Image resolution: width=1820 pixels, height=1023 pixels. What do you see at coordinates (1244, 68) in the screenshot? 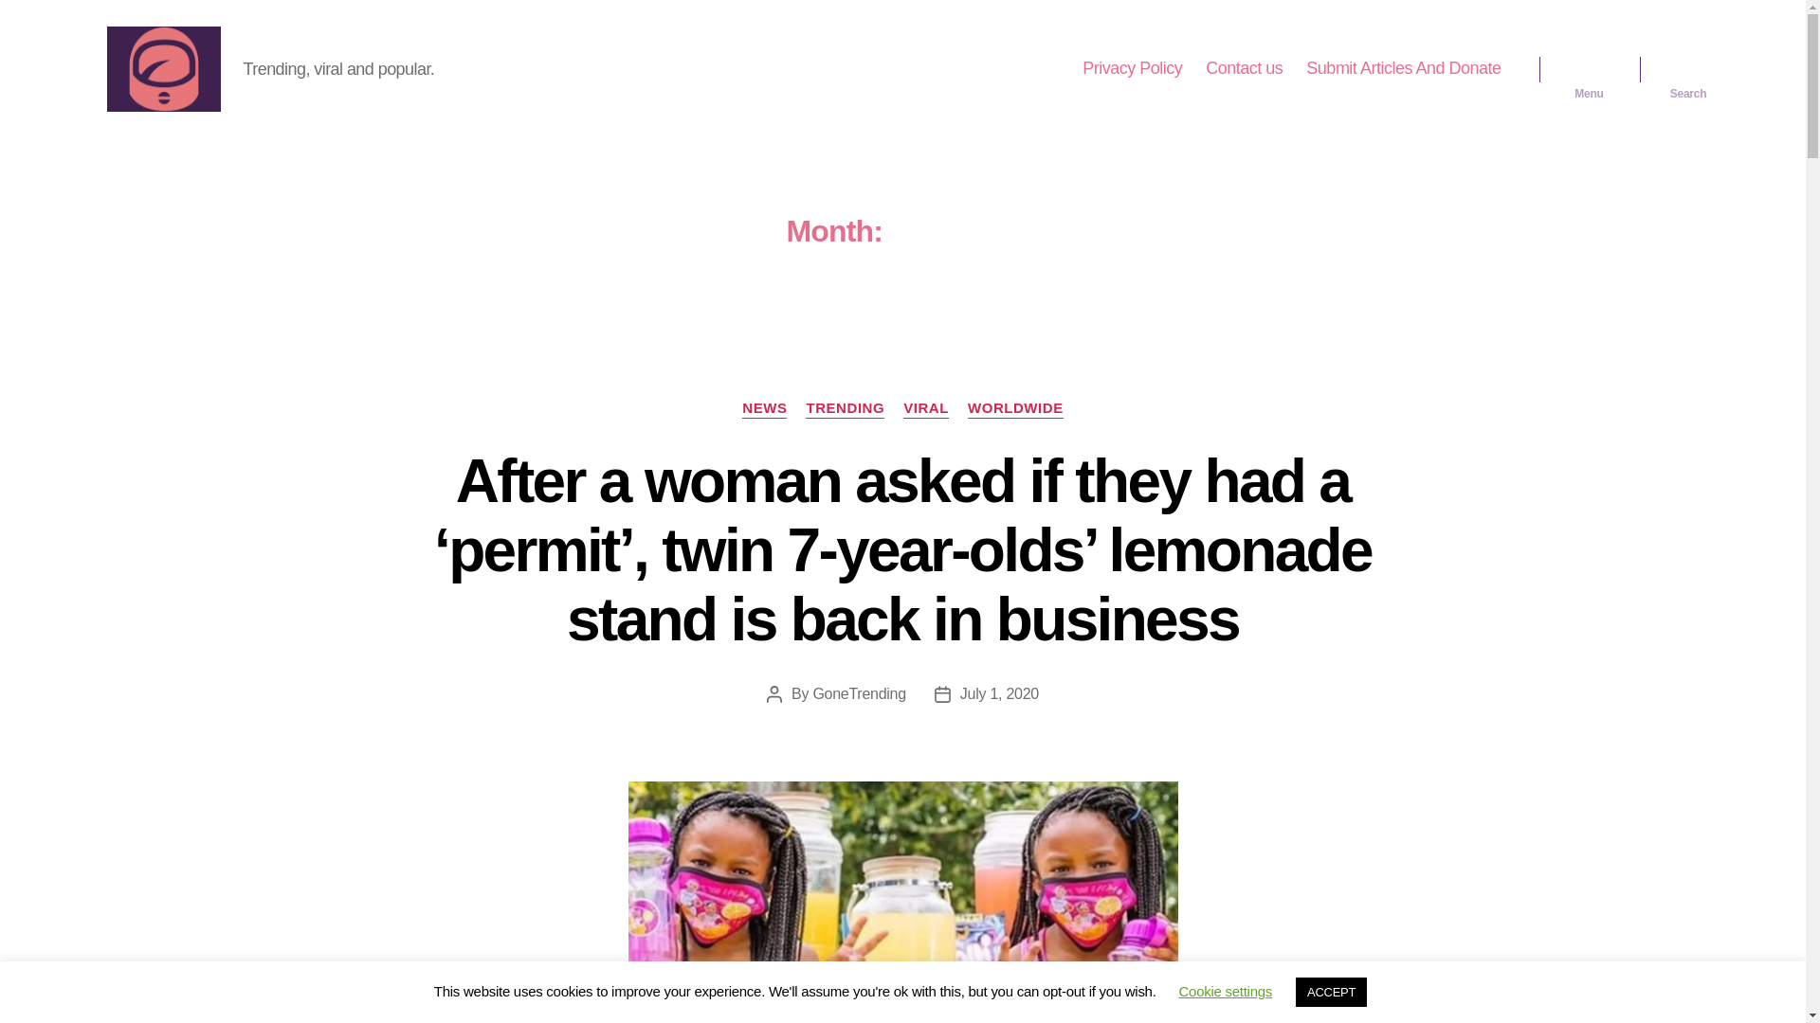
I see `Contact us` at bounding box center [1244, 68].